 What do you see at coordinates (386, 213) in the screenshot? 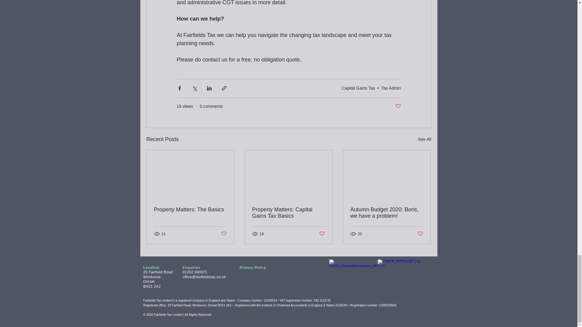
I see `Autumn Budget 2020: Boris, we have a problem!` at bounding box center [386, 213].